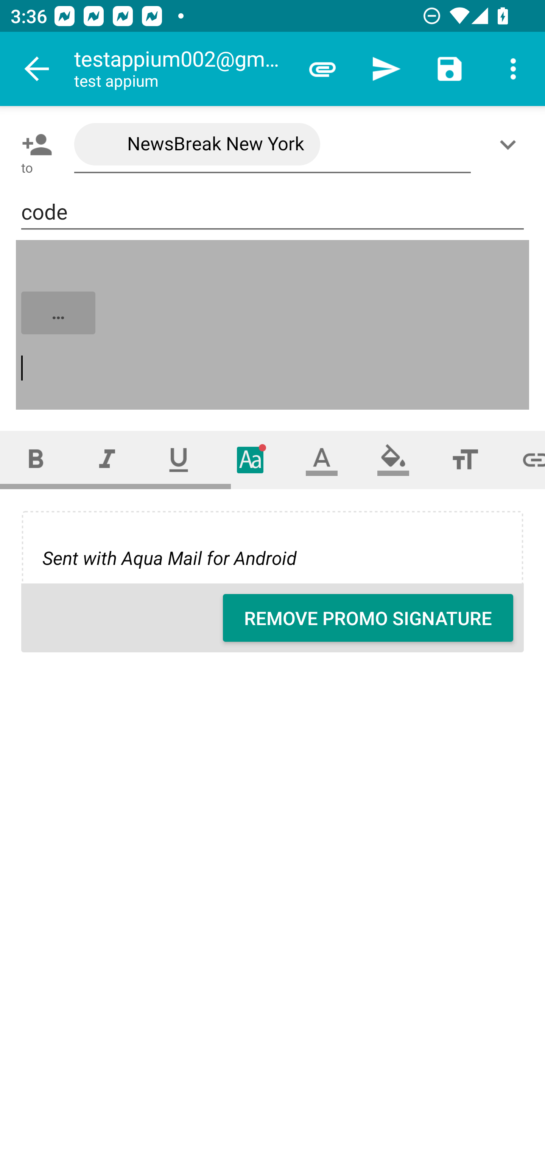  What do you see at coordinates (273, 325) in the screenshot?
I see `
…
` at bounding box center [273, 325].